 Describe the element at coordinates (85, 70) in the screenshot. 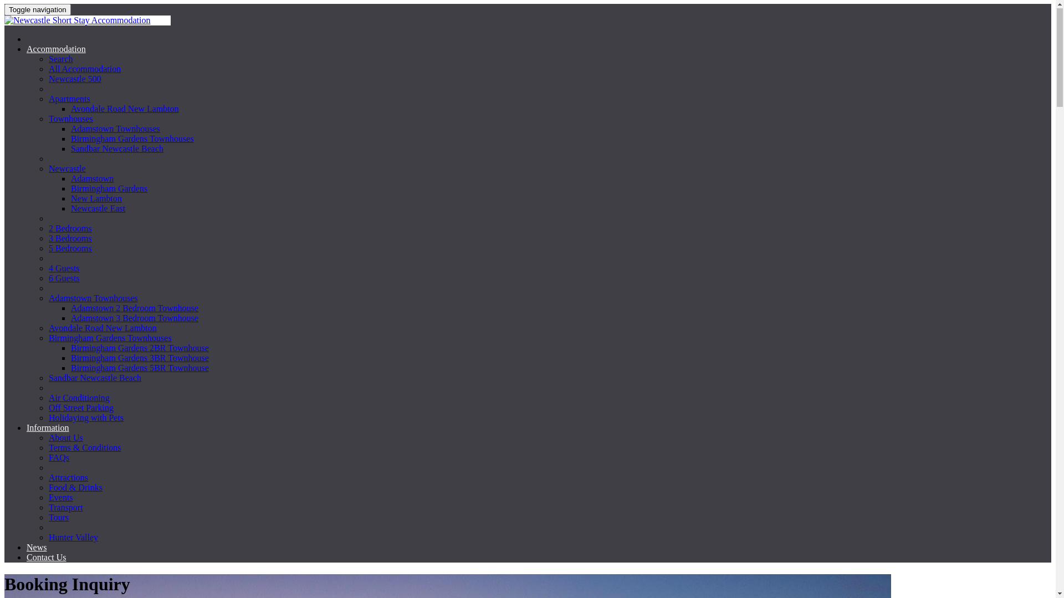

I see `All Accommodation` at that location.